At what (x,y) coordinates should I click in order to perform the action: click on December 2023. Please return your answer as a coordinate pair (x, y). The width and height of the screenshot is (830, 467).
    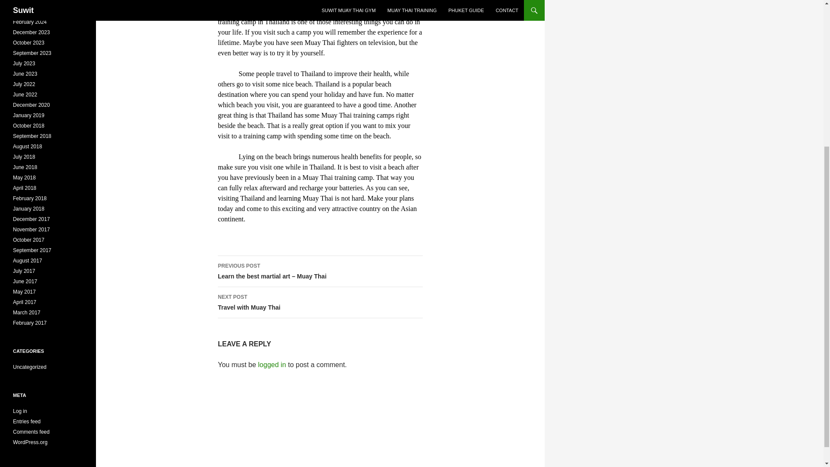
    Looking at the image, I should click on (31, 32).